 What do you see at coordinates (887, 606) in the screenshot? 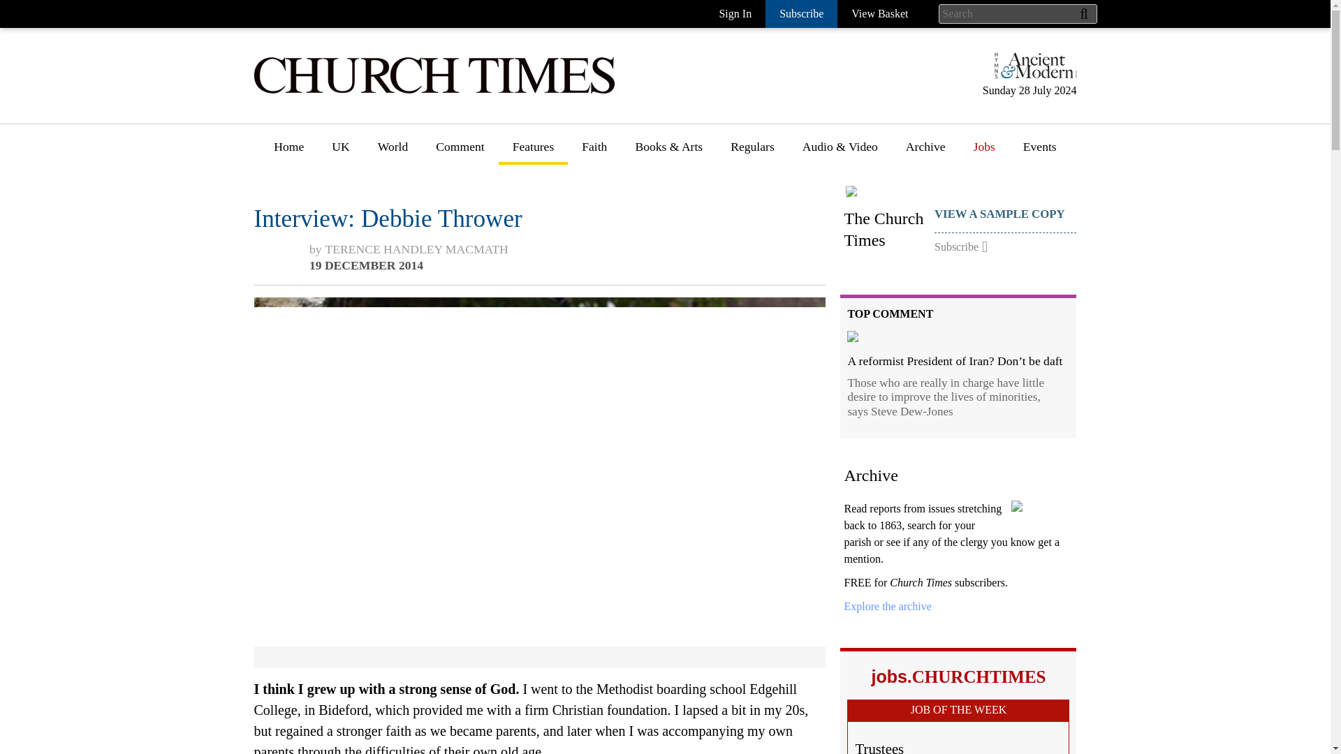
I see `Archive` at bounding box center [887, 606].